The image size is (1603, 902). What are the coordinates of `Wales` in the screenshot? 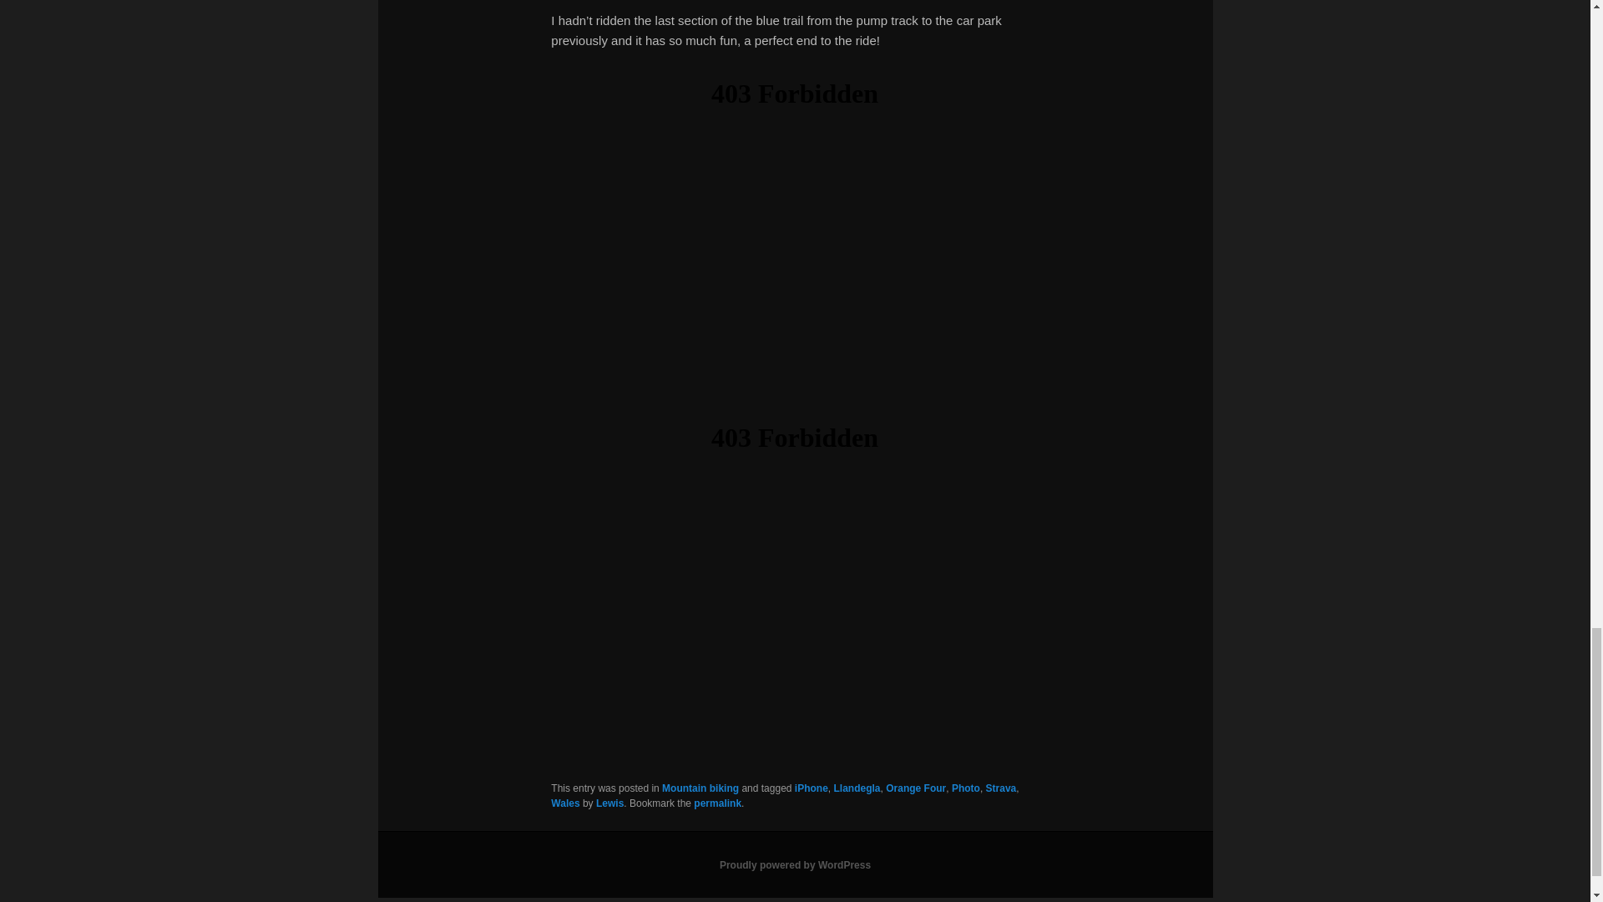 It's located at (564, 803).